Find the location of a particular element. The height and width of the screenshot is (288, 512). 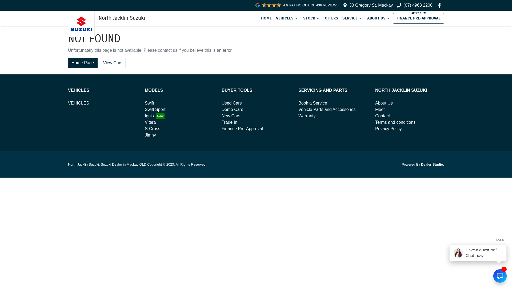

Book a Service is located at coordinates (313, 103).